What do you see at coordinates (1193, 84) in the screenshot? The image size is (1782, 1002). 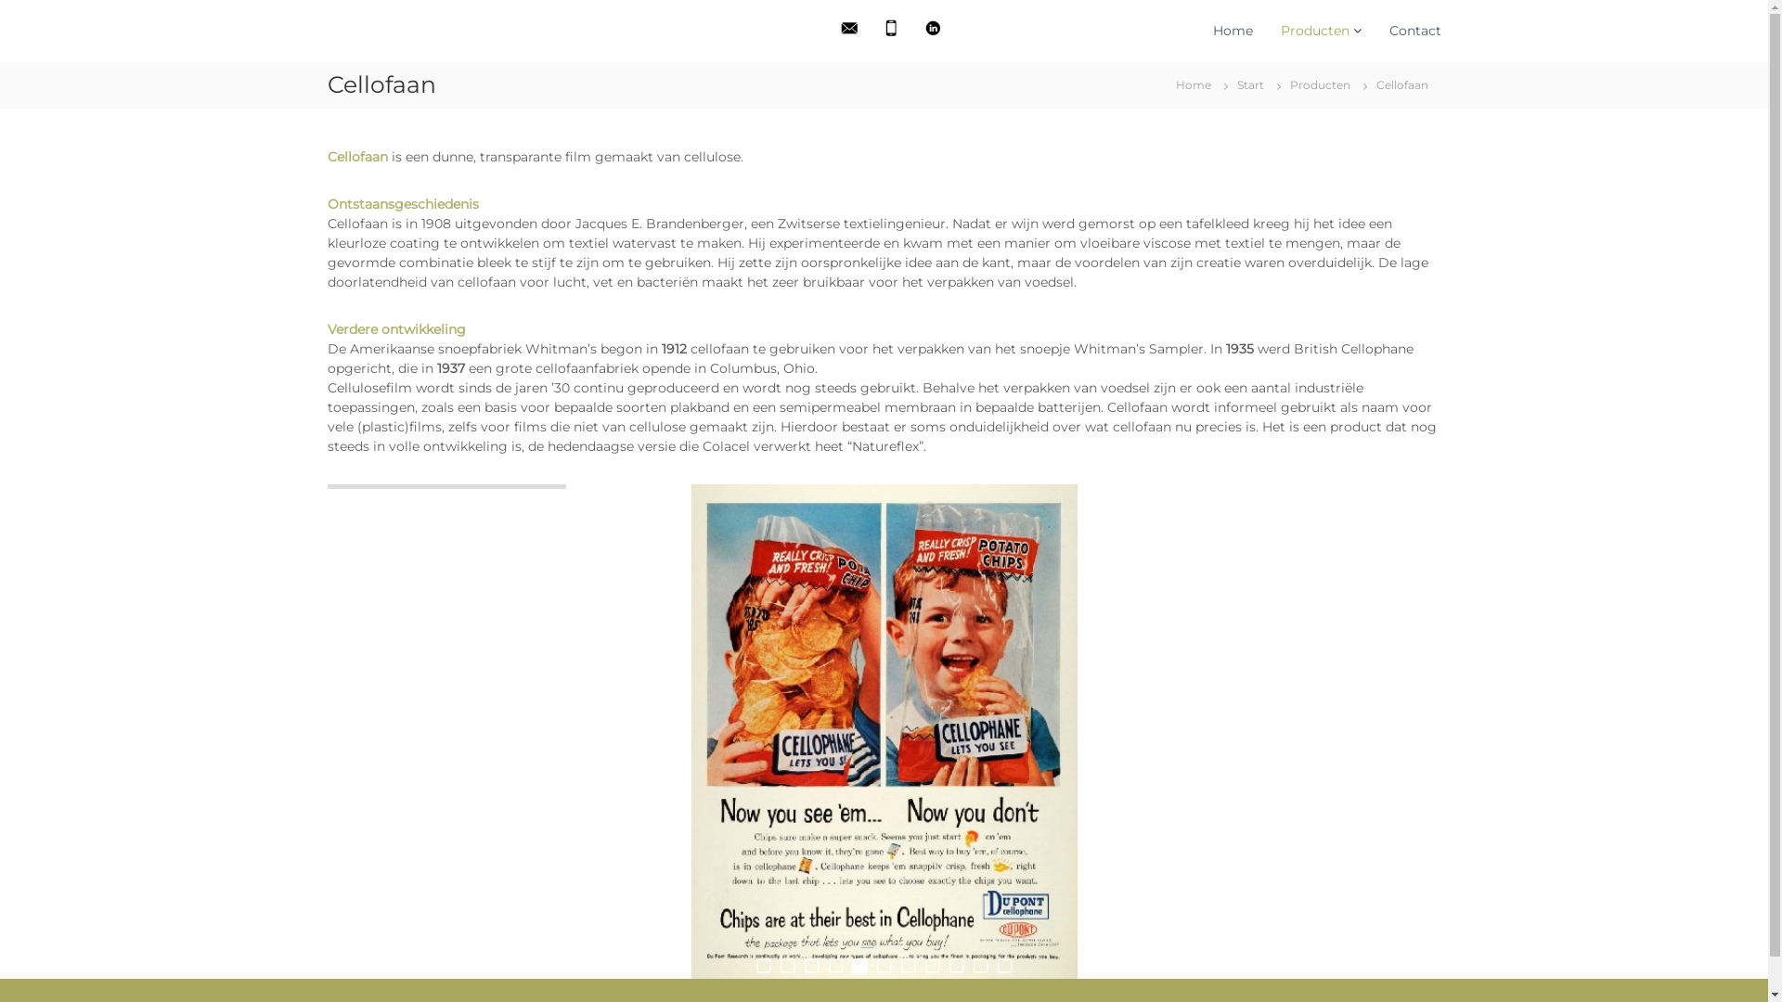 I see `Home` at bounding box center [1193, 84].